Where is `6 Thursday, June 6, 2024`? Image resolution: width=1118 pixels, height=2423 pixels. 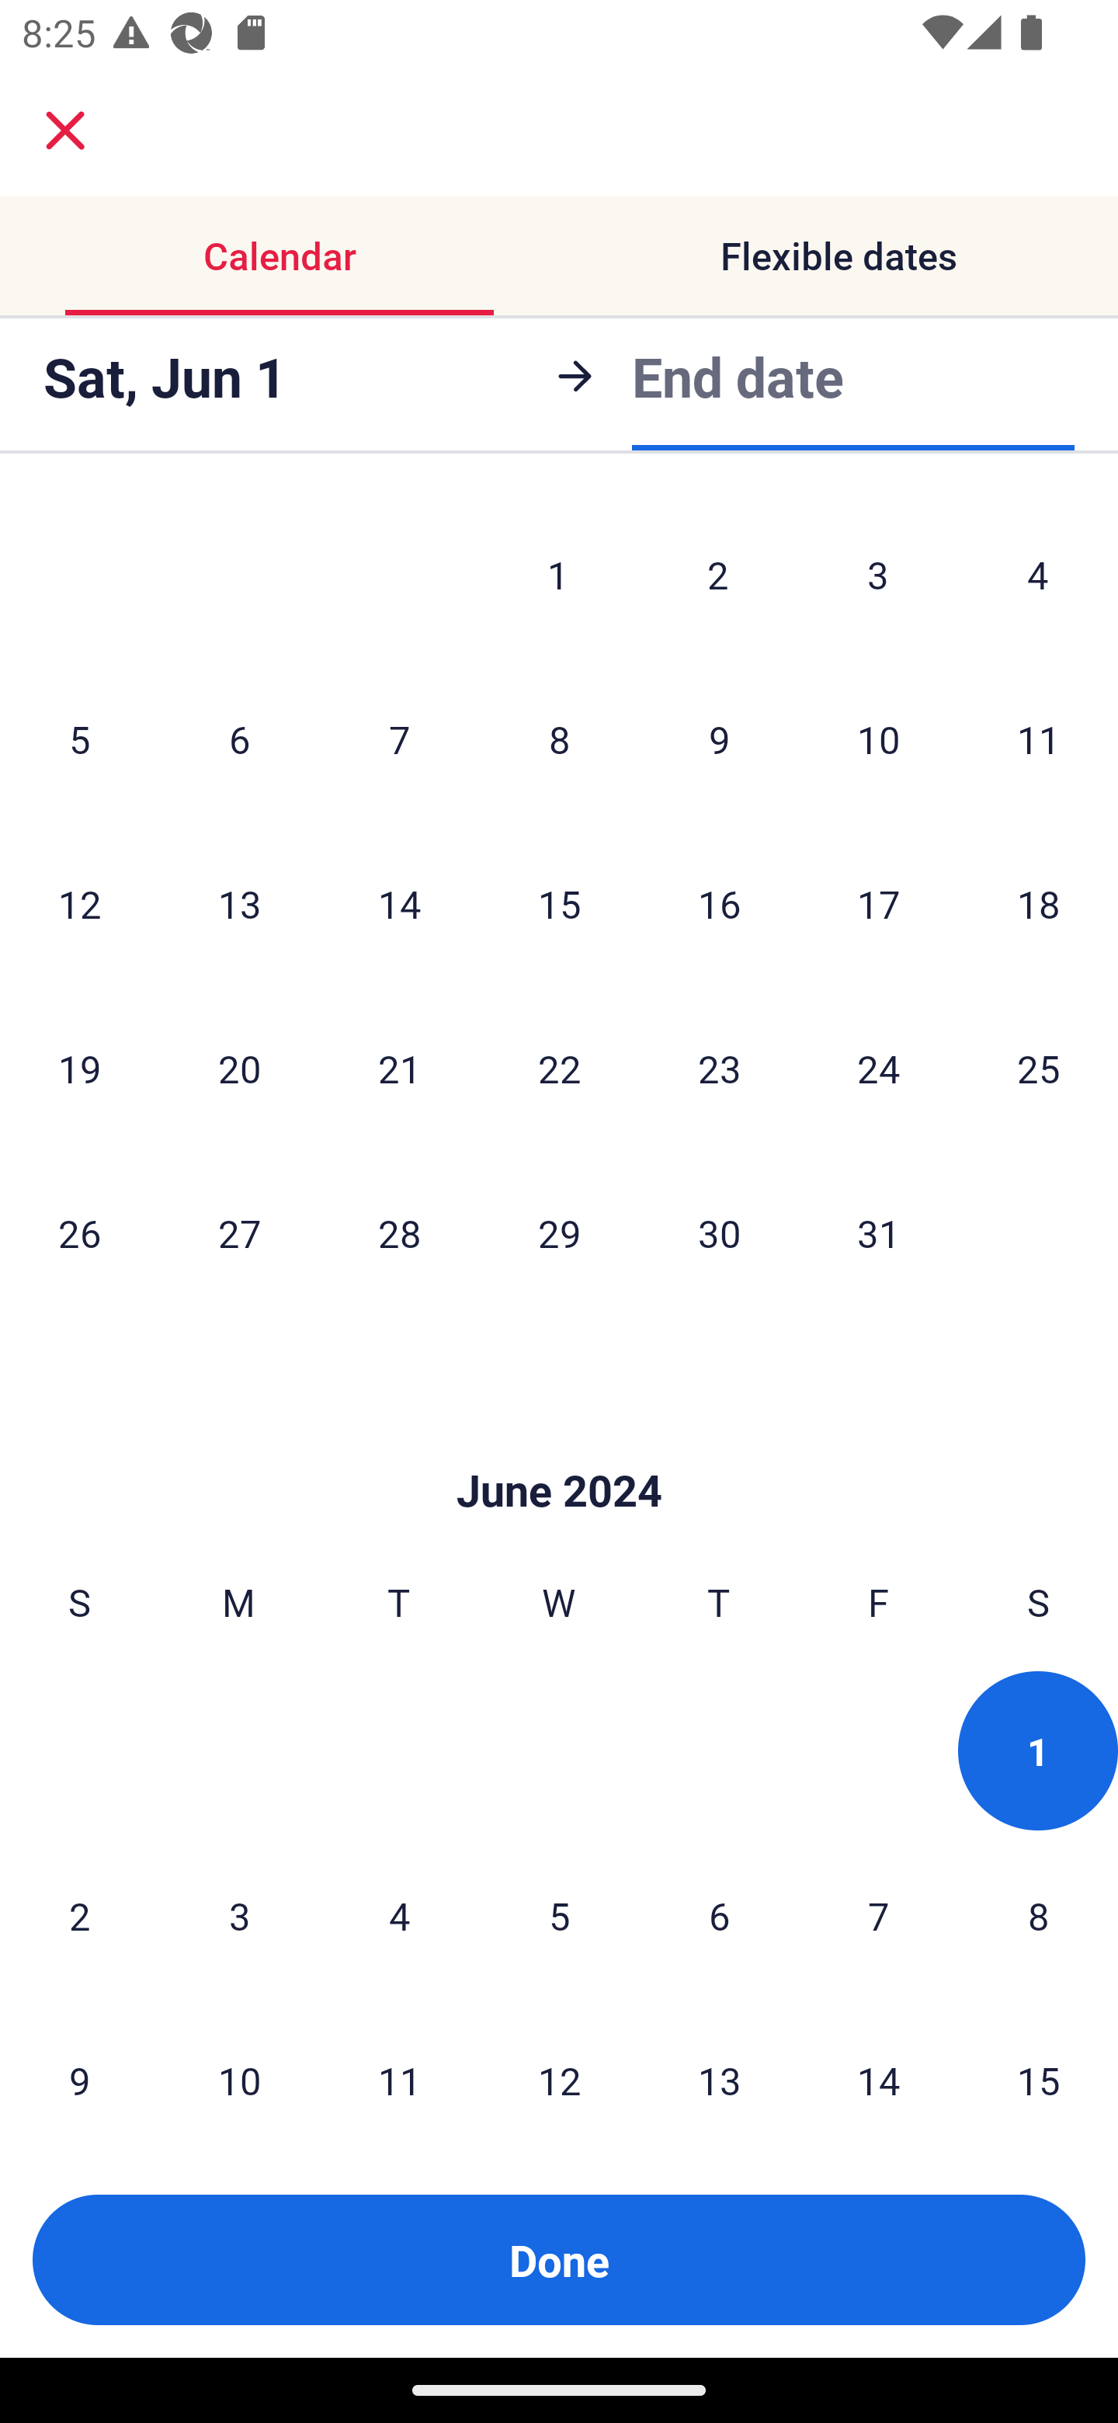 6 Thursday, June 6, 2024 is located at coordinates (719, 1915).